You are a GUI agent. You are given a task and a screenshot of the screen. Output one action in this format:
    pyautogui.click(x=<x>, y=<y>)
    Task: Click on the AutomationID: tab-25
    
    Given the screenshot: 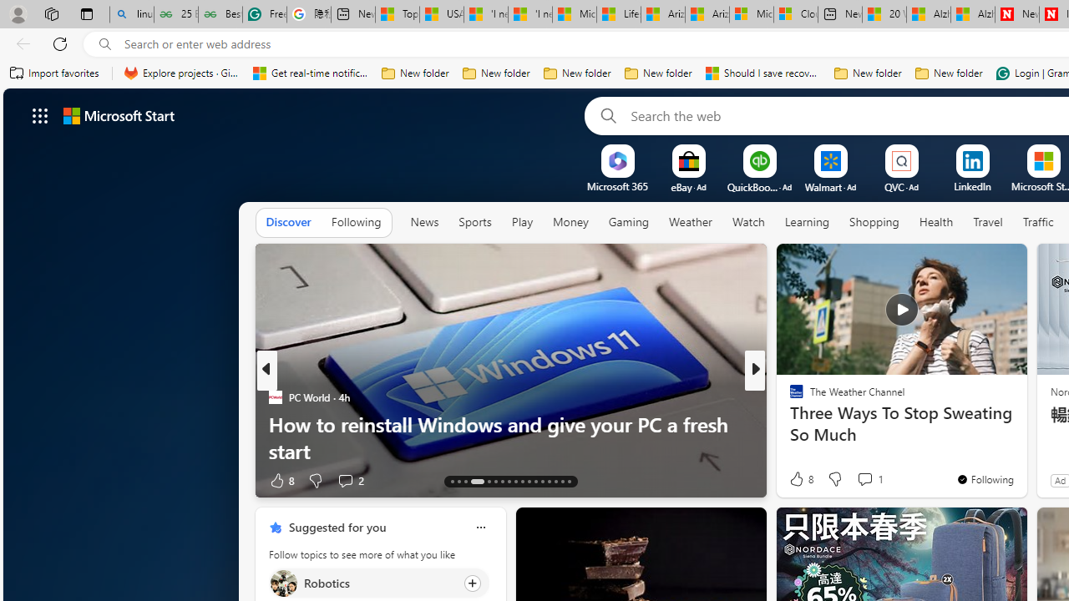 What is the action you would take?
    pyautogui.click(x=543, y=481)
    